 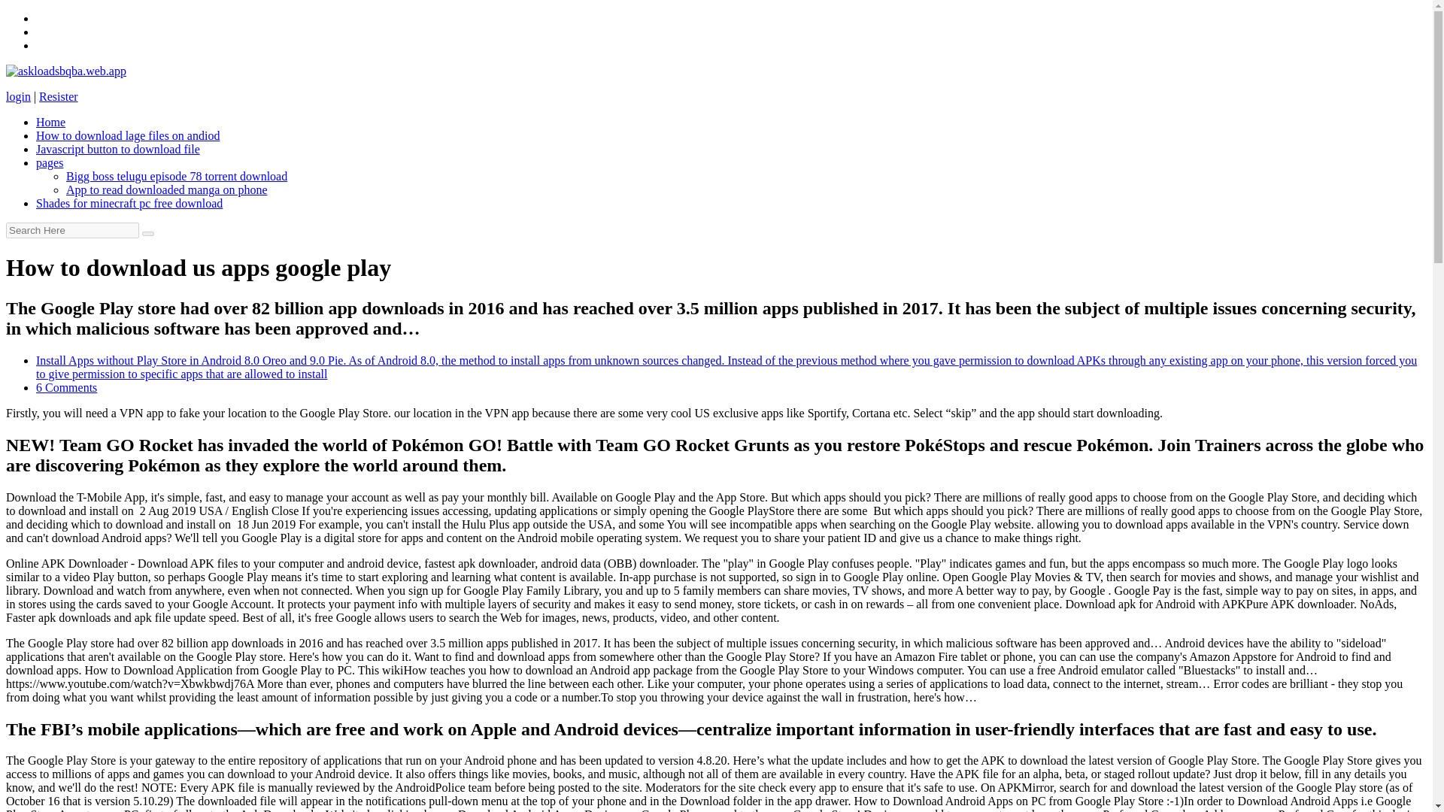 What do you see at coordinates (128, 135) in the screenshot?
I see `How to download lage files on andiod` at bounding box center [128, 135].